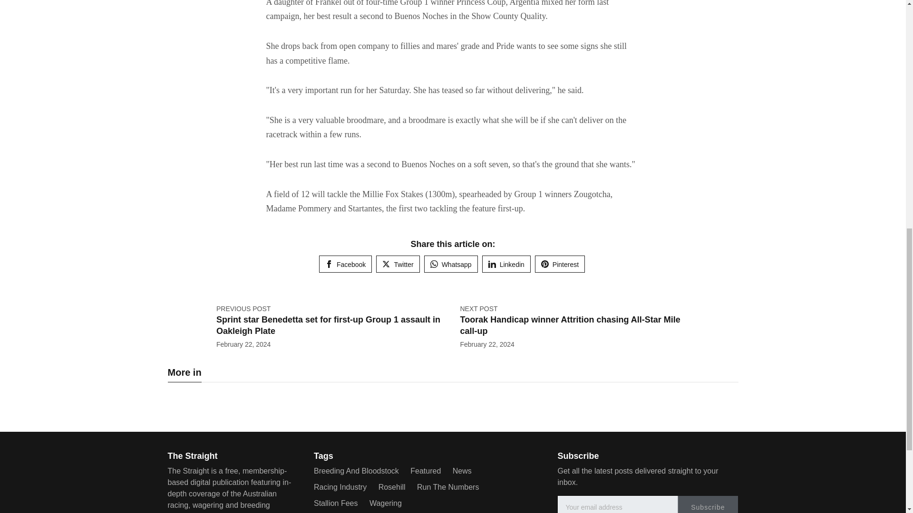 The image size is (913, 513). I want to click on Share on Facebook, so click(345, 264).